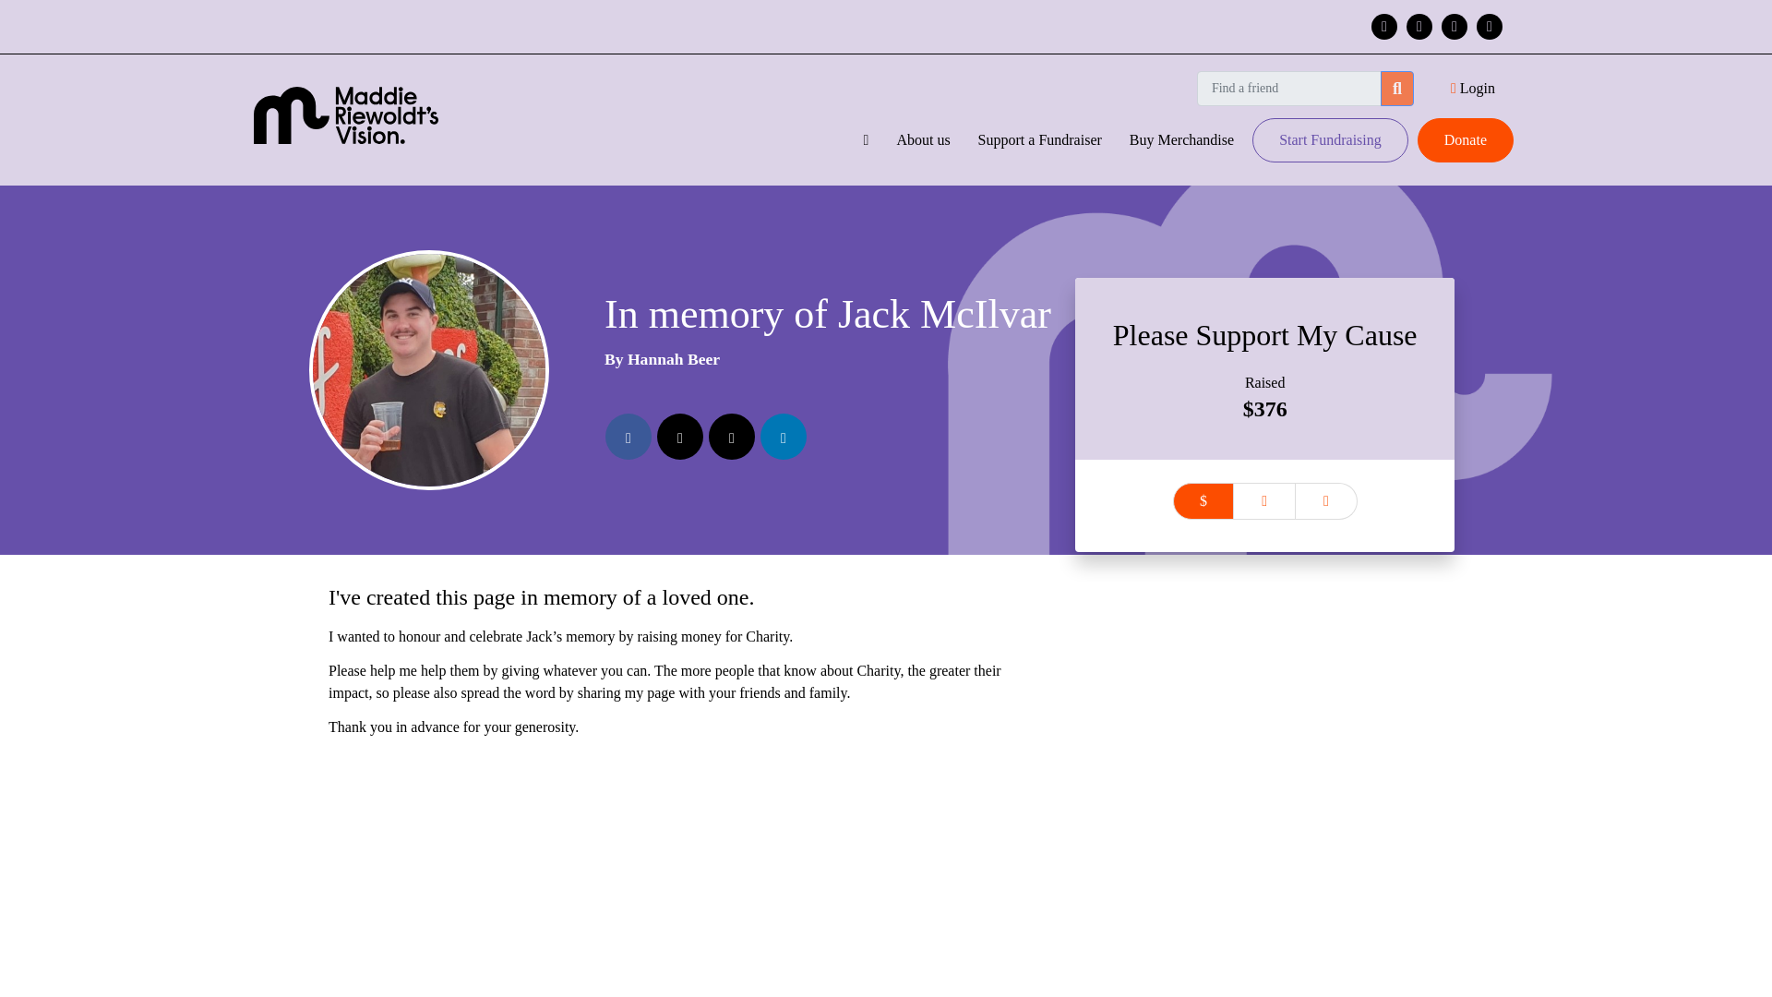 This screenshot has width=1772, height=997. I want to click on Donate, so click(1466, 140).